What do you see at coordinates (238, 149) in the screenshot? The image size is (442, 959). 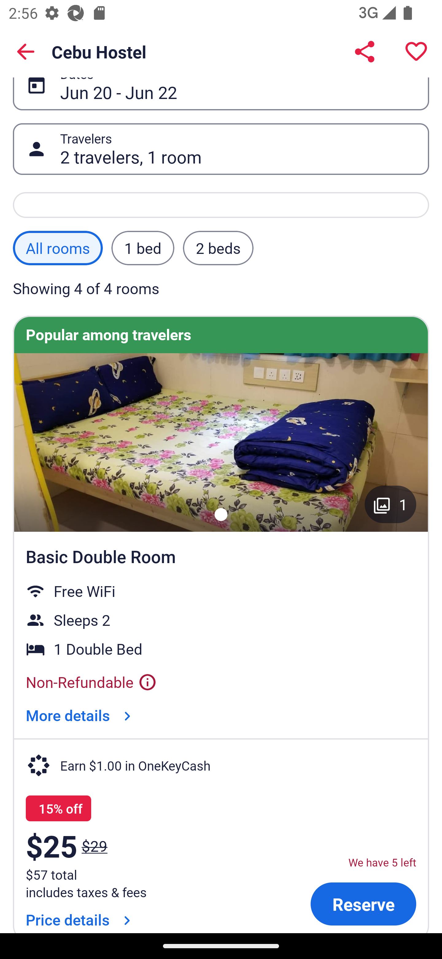 I see `2 travelers, 1 room` at bounding box center [238, 149].